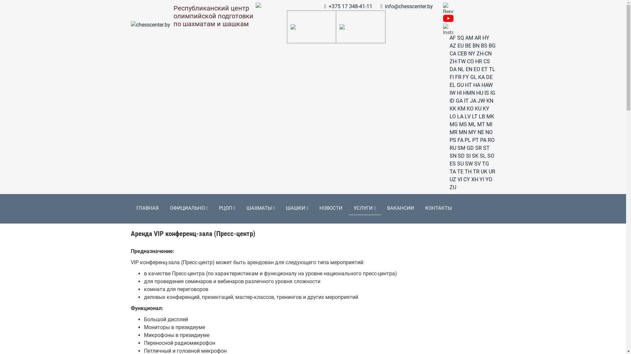  Describe the element at coordinates (471, 54) in the screenshot. I see `NY` at that location.